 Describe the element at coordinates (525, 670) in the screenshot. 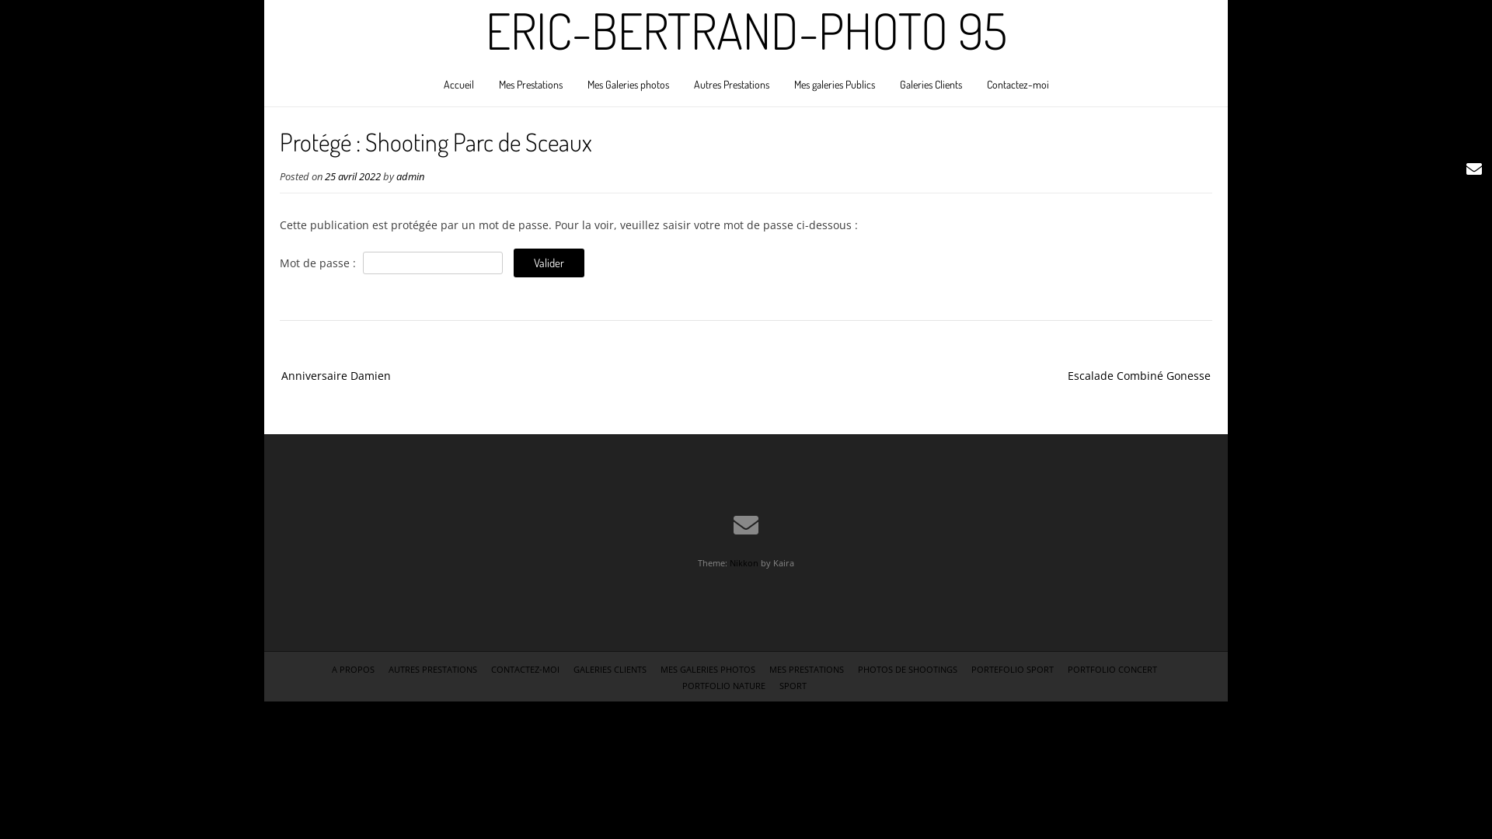

I see `CONTACTEZ-MOI` at that location.